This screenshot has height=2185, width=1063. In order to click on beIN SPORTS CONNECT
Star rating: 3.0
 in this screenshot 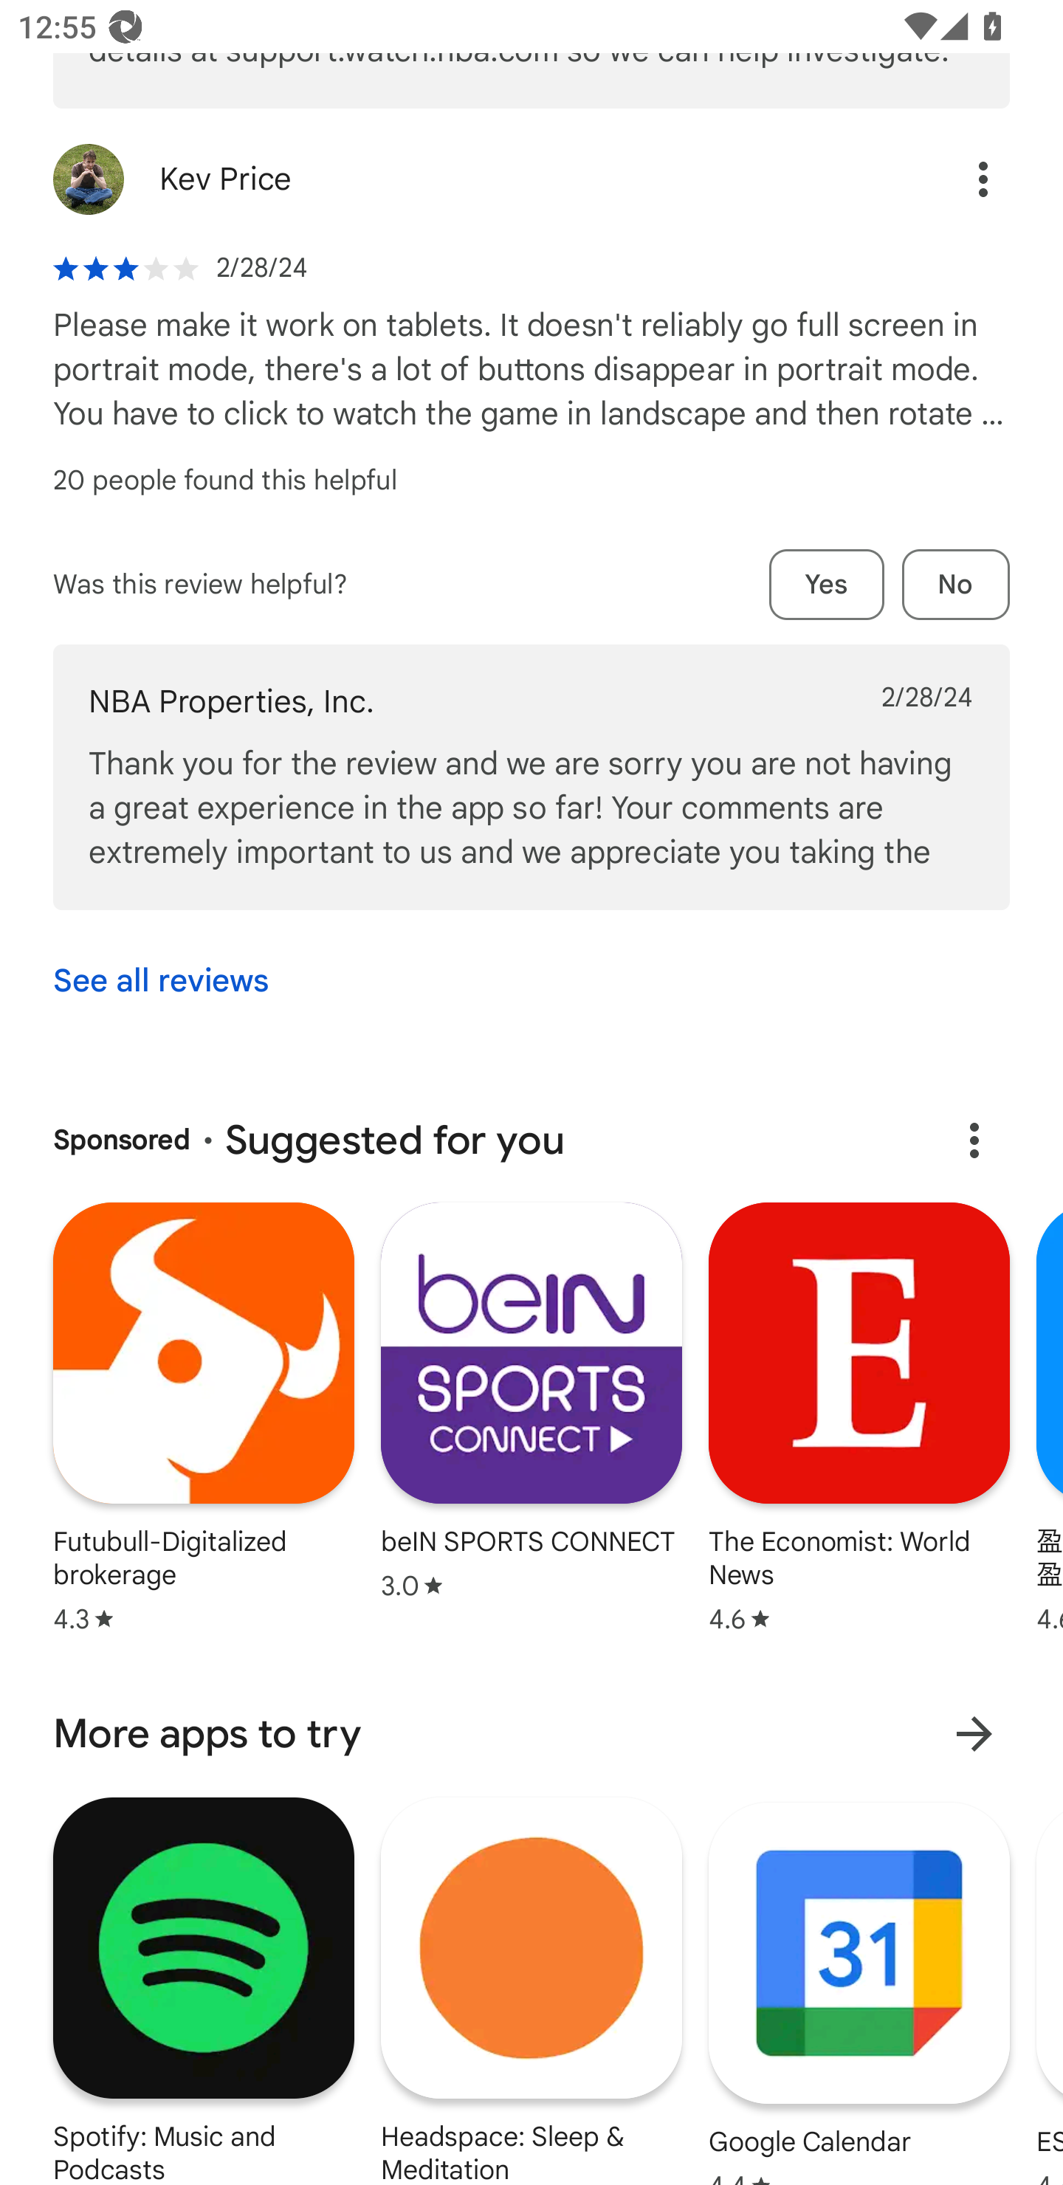, I will do `click(531, 1404)`.